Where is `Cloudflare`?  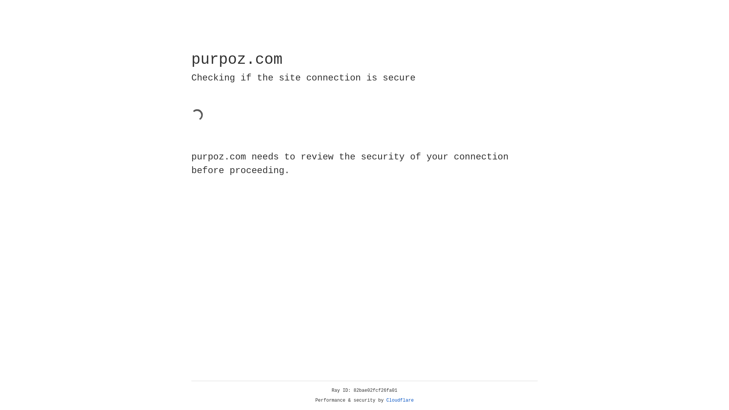
Cloudflare is located at coordinates (400, 401).